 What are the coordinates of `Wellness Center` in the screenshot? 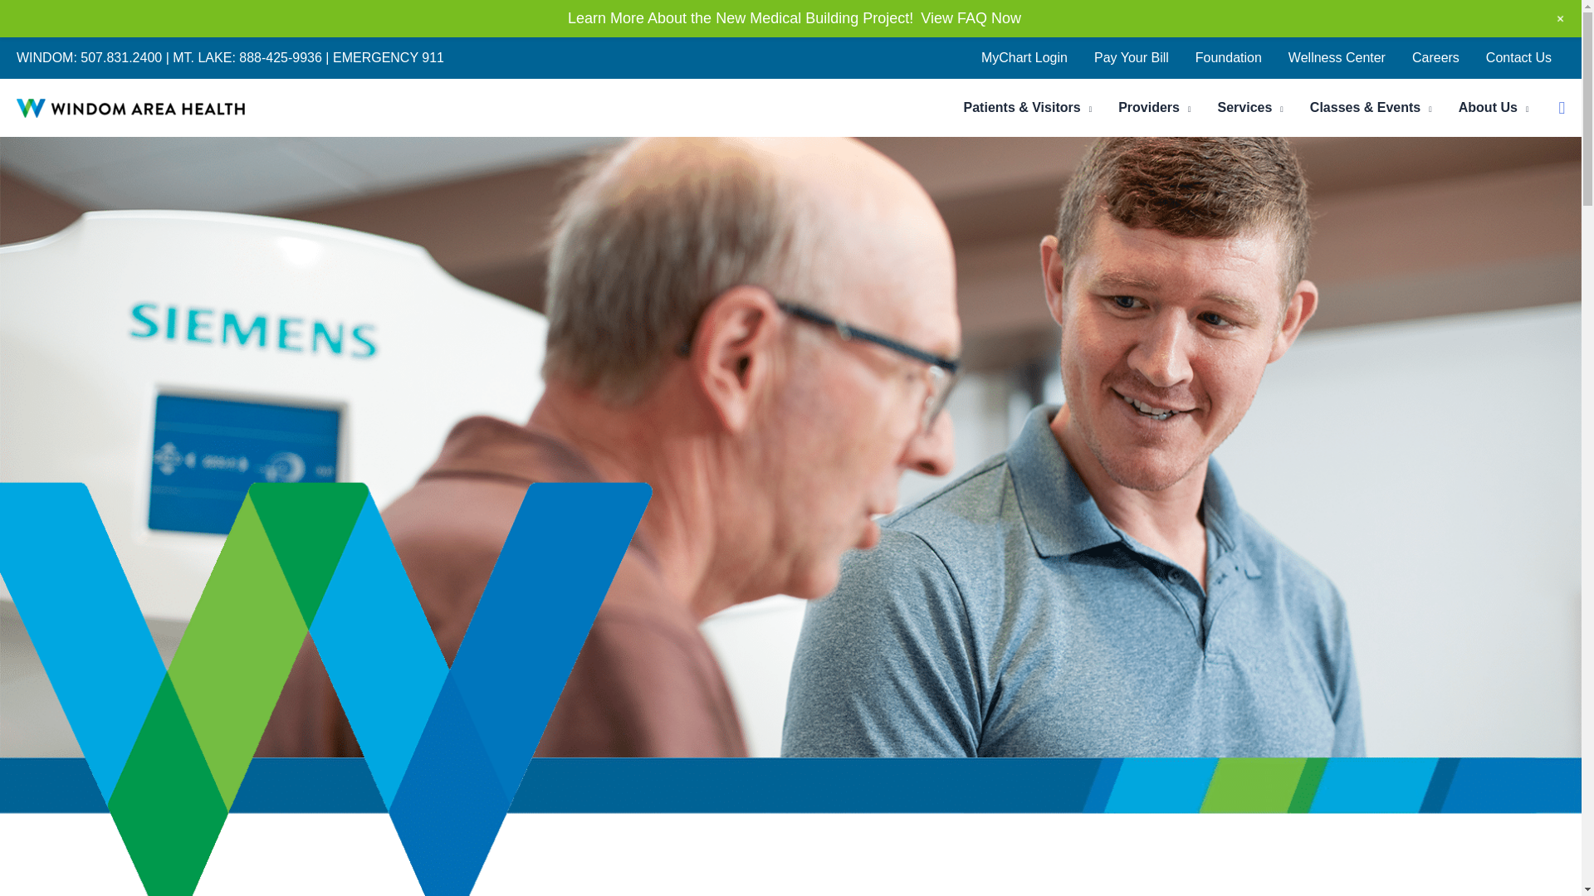 It's located at (1337, 58).